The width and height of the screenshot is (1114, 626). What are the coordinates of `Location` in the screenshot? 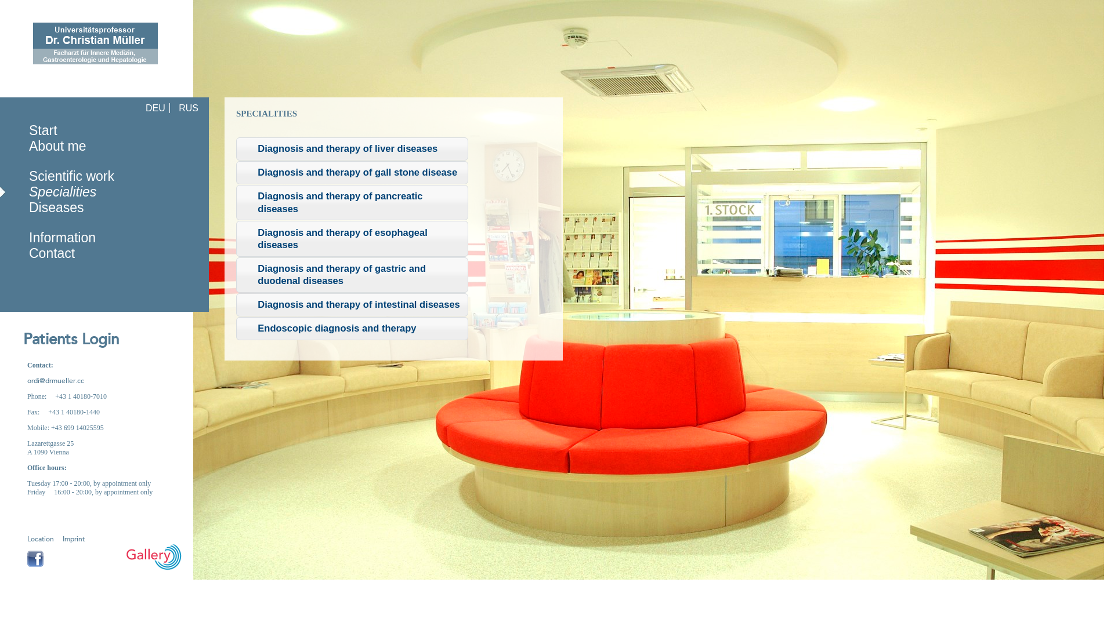 It's located at (41, 539).